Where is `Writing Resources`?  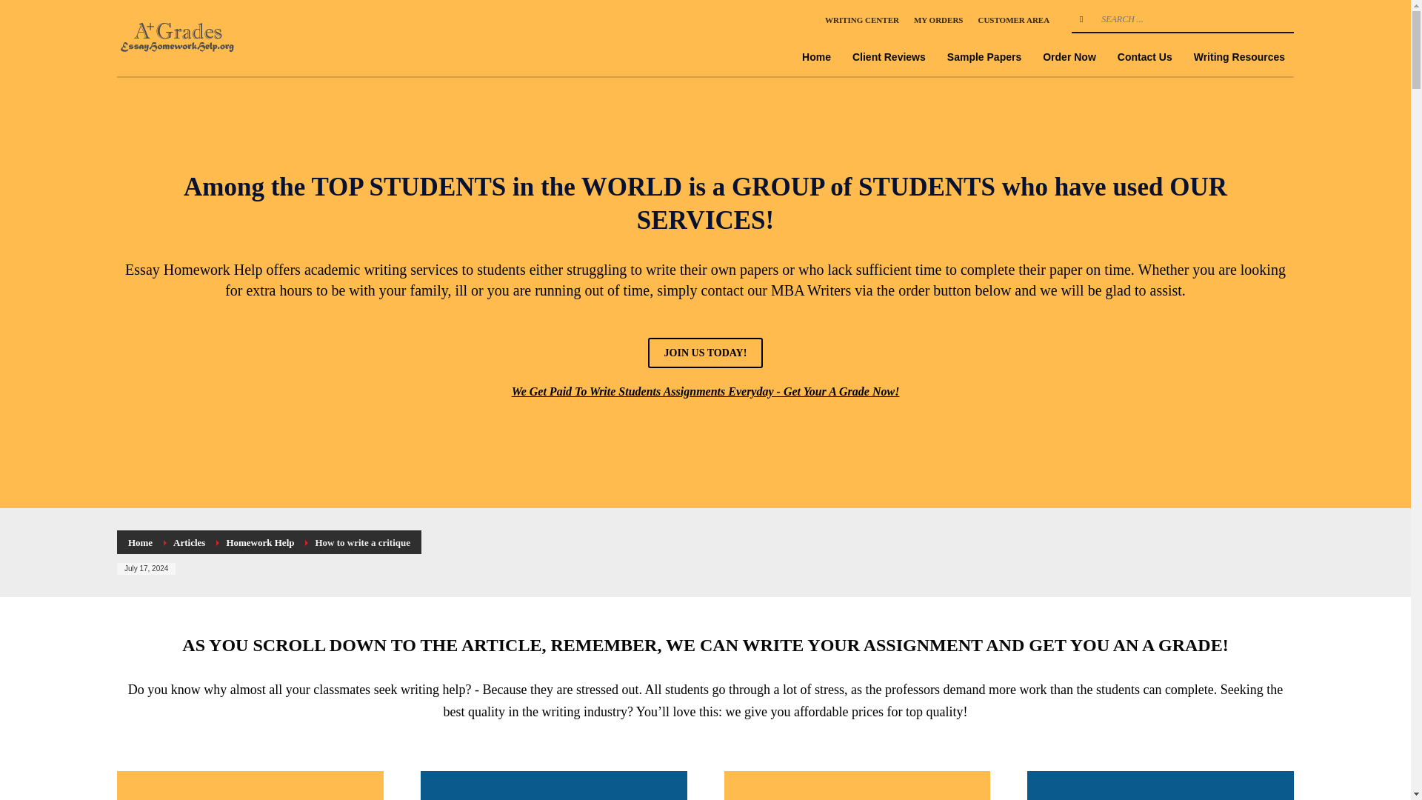
Writing Resources is located at coordinates (1239, 56).